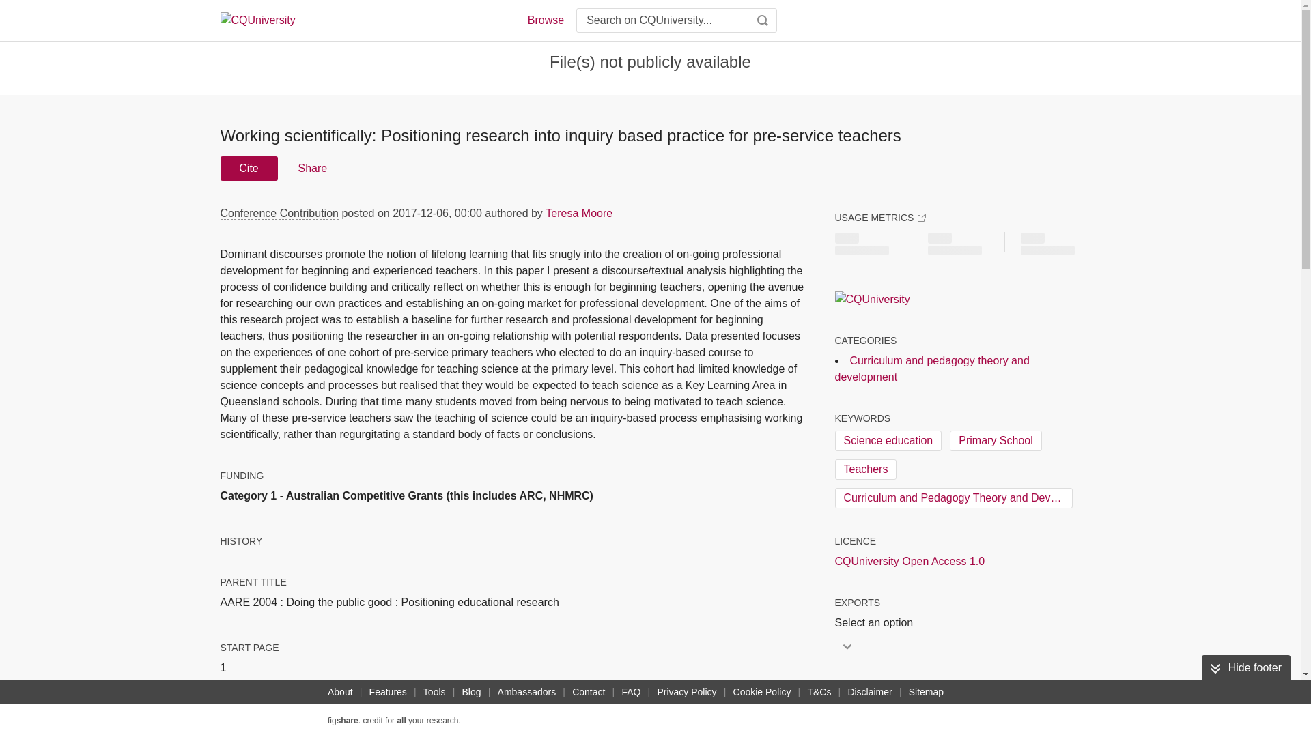 The image size is (1311, 737). I want to click on Privacy Policy, so click(686, 692).